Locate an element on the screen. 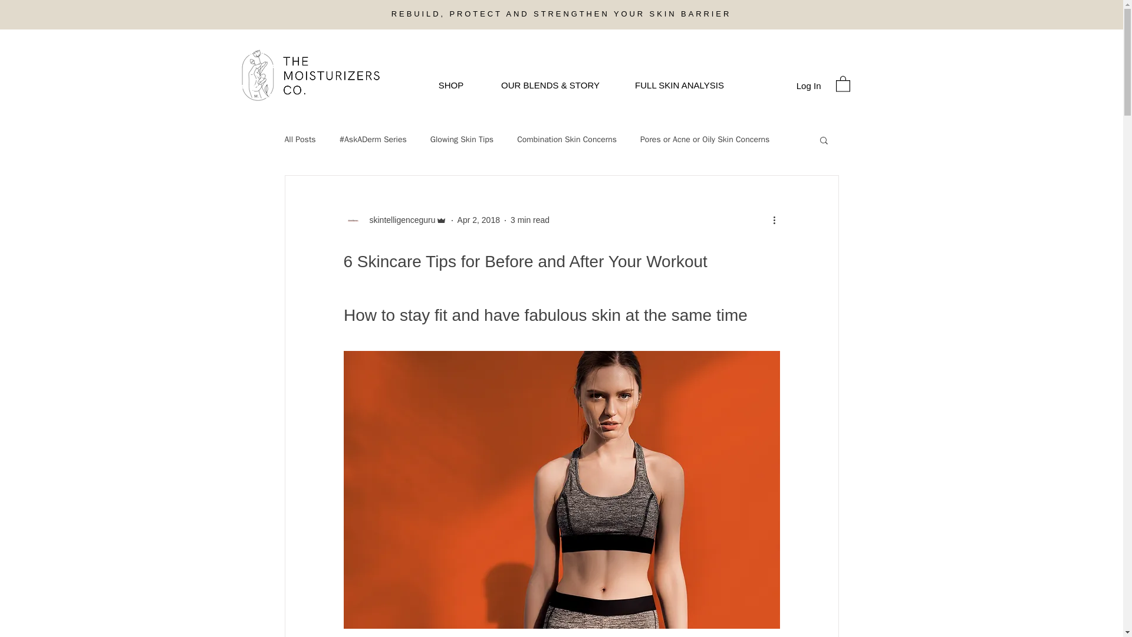 The image size is (1132, 637). Combination Skin Concerns is located at coordinates (567, 139).